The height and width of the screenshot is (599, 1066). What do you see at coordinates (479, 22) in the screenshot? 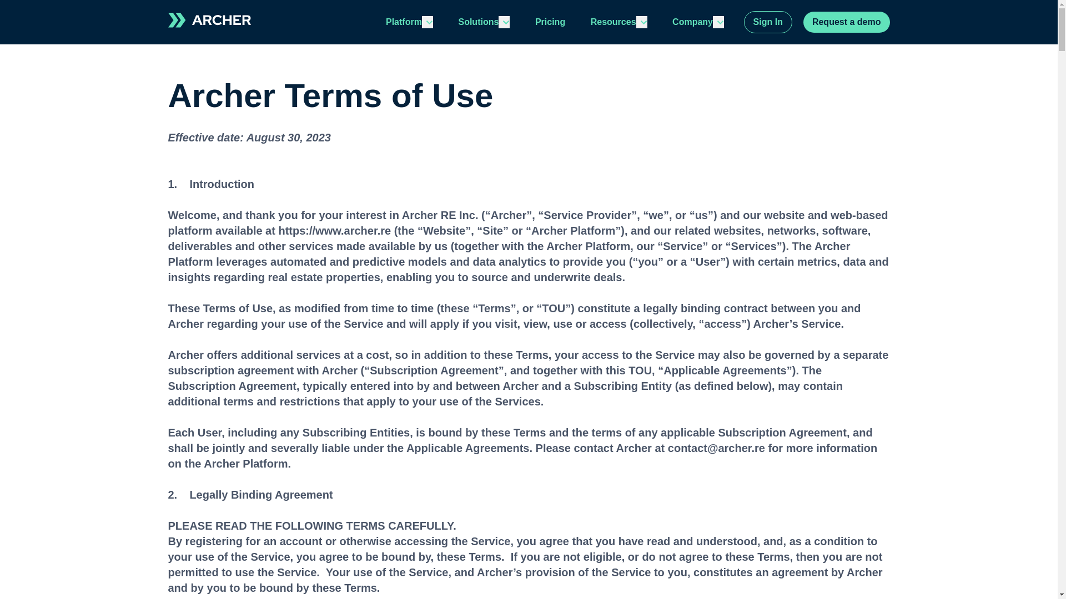
I see `Solutions` at bounding box center [479, 22].